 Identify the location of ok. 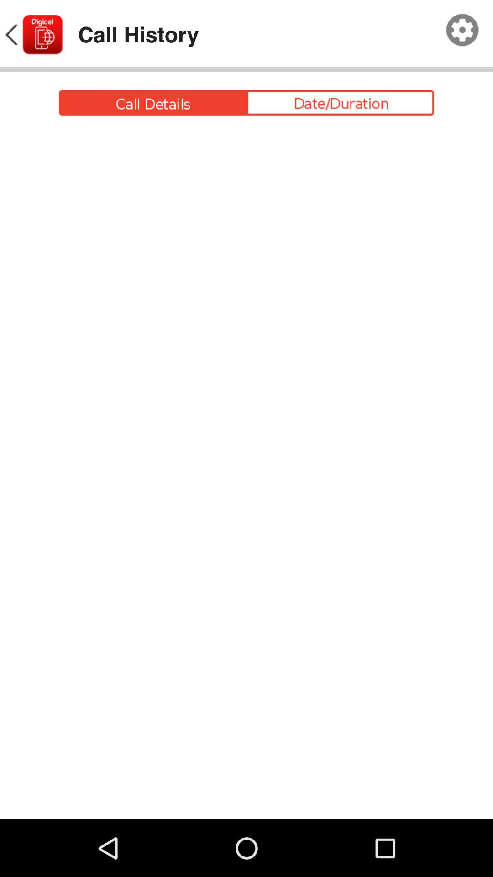
(462, 30).